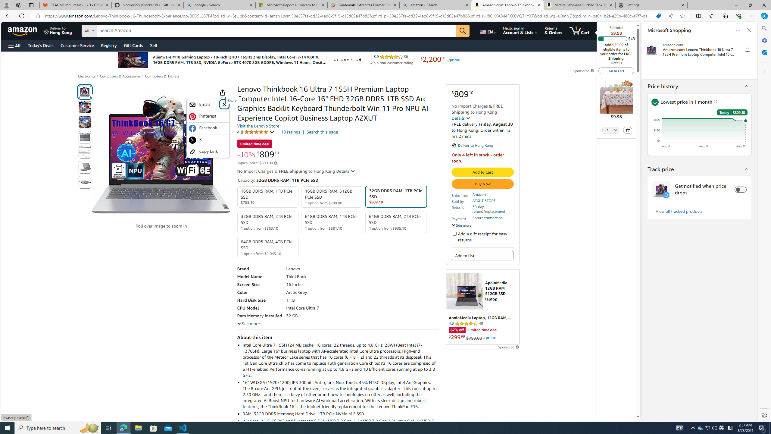 This screenshot has width=771, height=434. Describe the element at coordinates (482, 307) in the screenshot. I see `Sponsored ad` at that location.